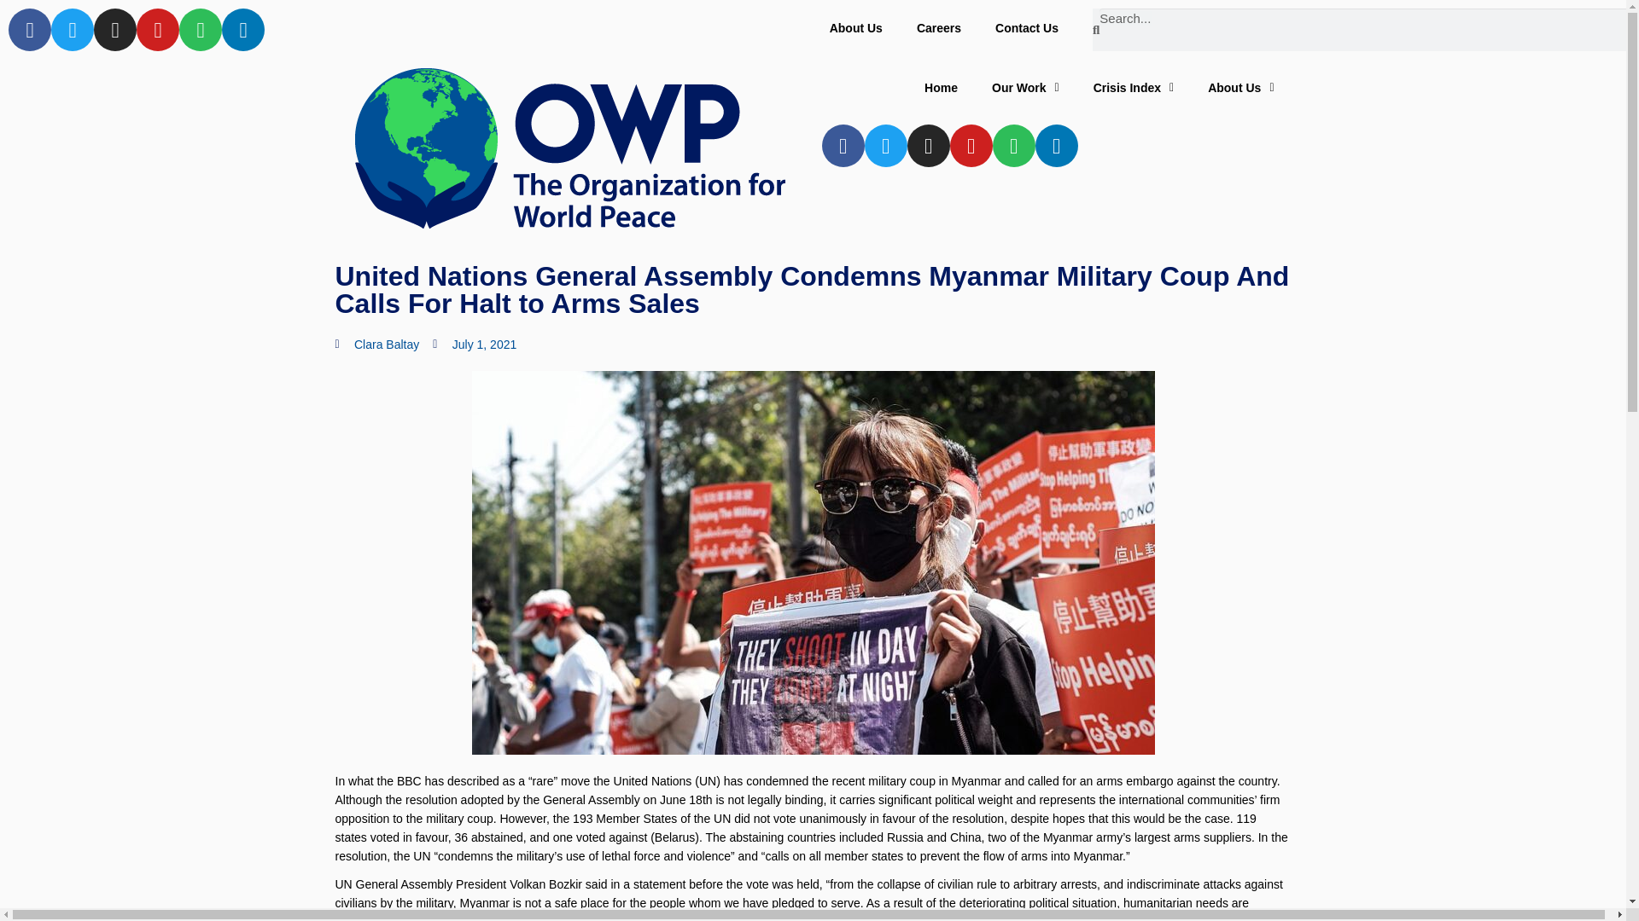 The image size is (1639, 921). What do you see at coordinates (941, 87) in the screenshot?
I see `Home` at bounding box center [941, 87].